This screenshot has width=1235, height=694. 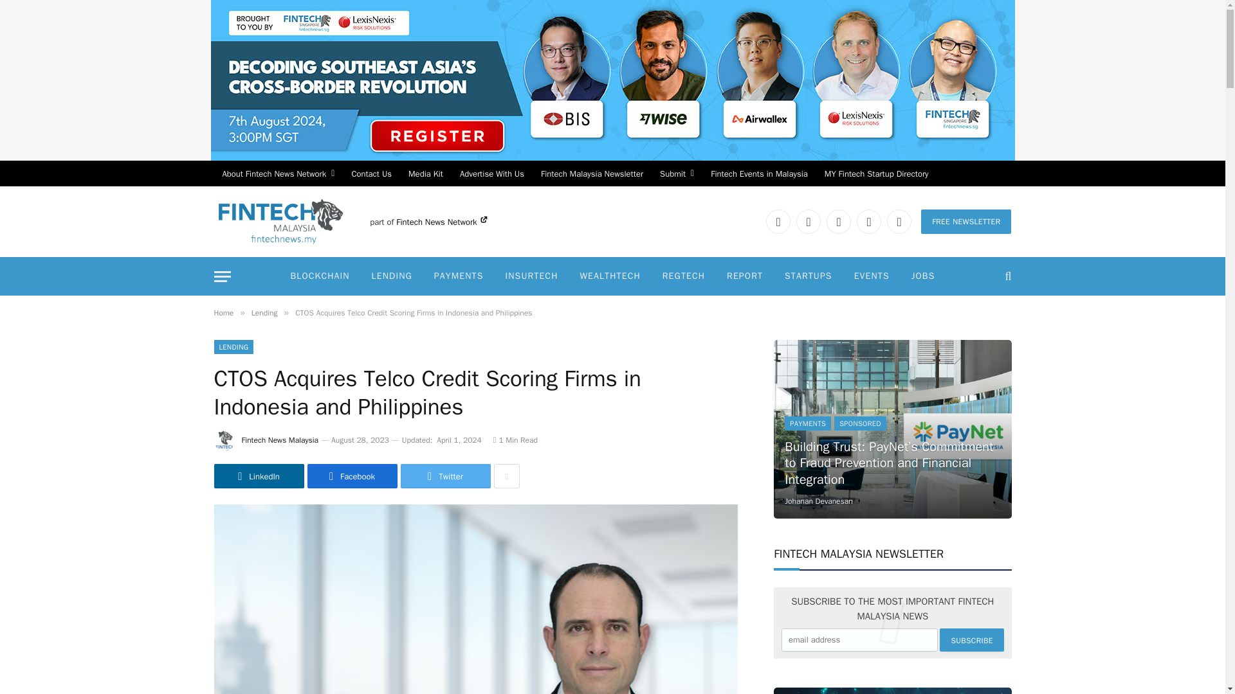 What do you see at coordinates (778, 221) in the screenshot?
I see `LinkedIn` at bounding box center [778, 221].